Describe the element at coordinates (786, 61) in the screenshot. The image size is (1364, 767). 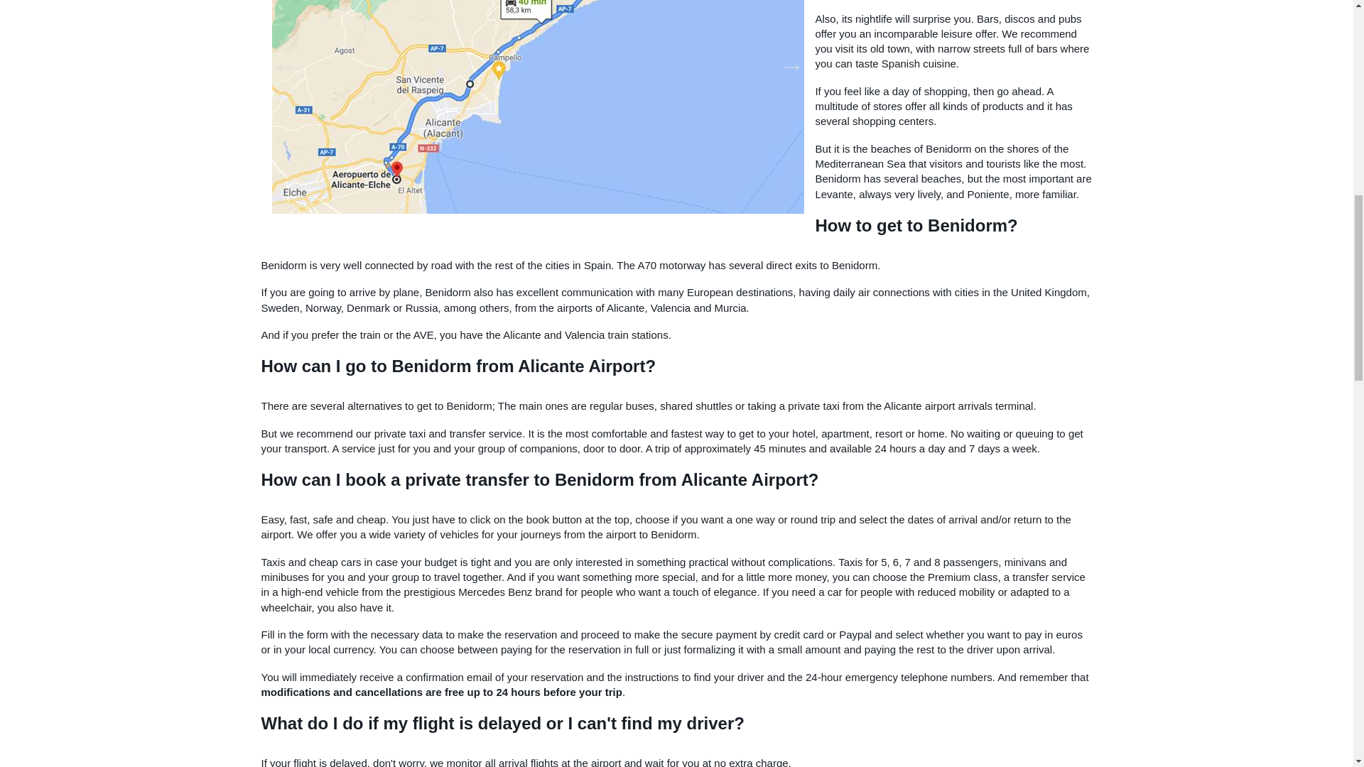
I see `NEXT` at that location.